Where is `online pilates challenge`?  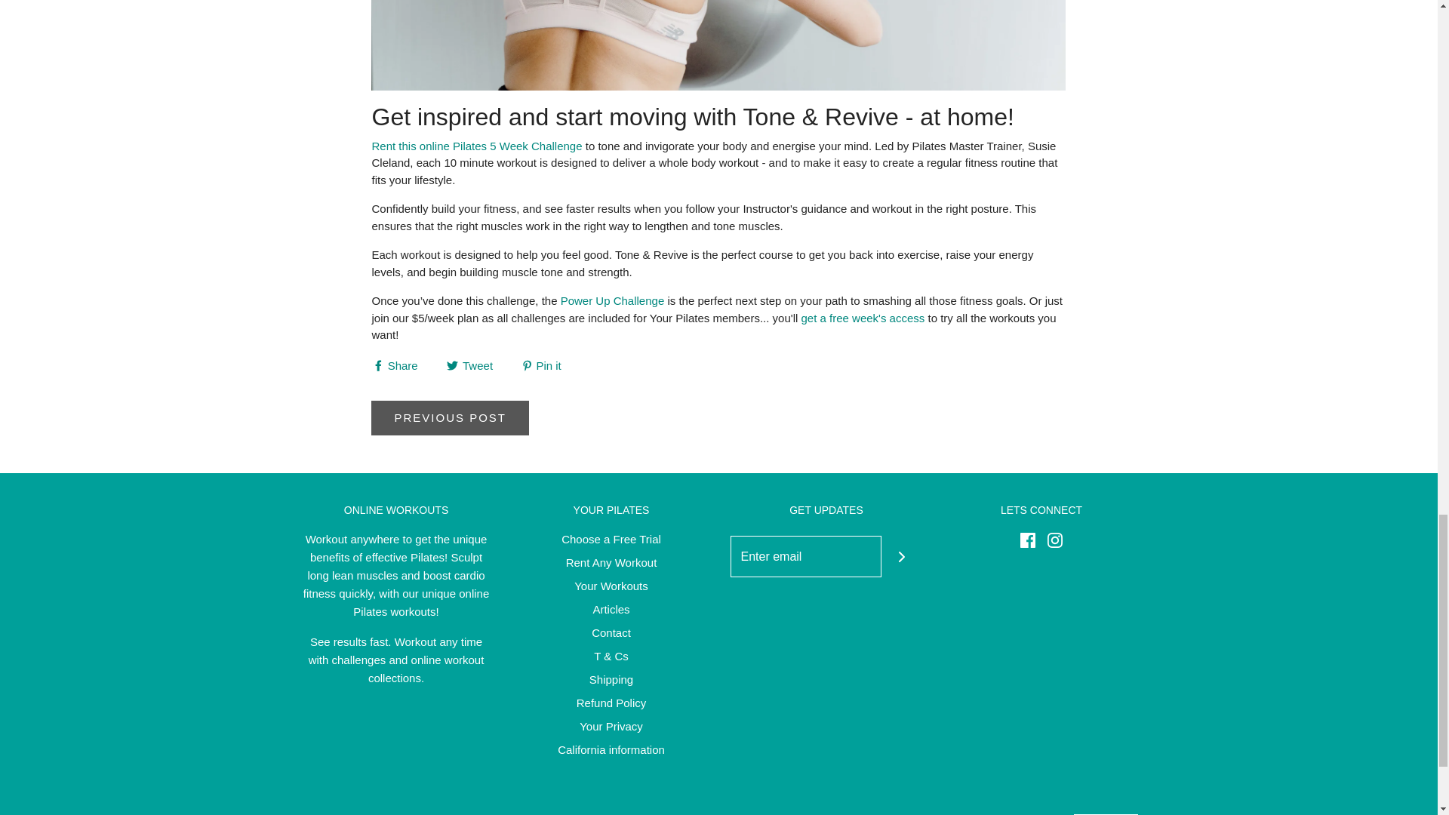 online pilates challenge is located at coordinates (613, 300).